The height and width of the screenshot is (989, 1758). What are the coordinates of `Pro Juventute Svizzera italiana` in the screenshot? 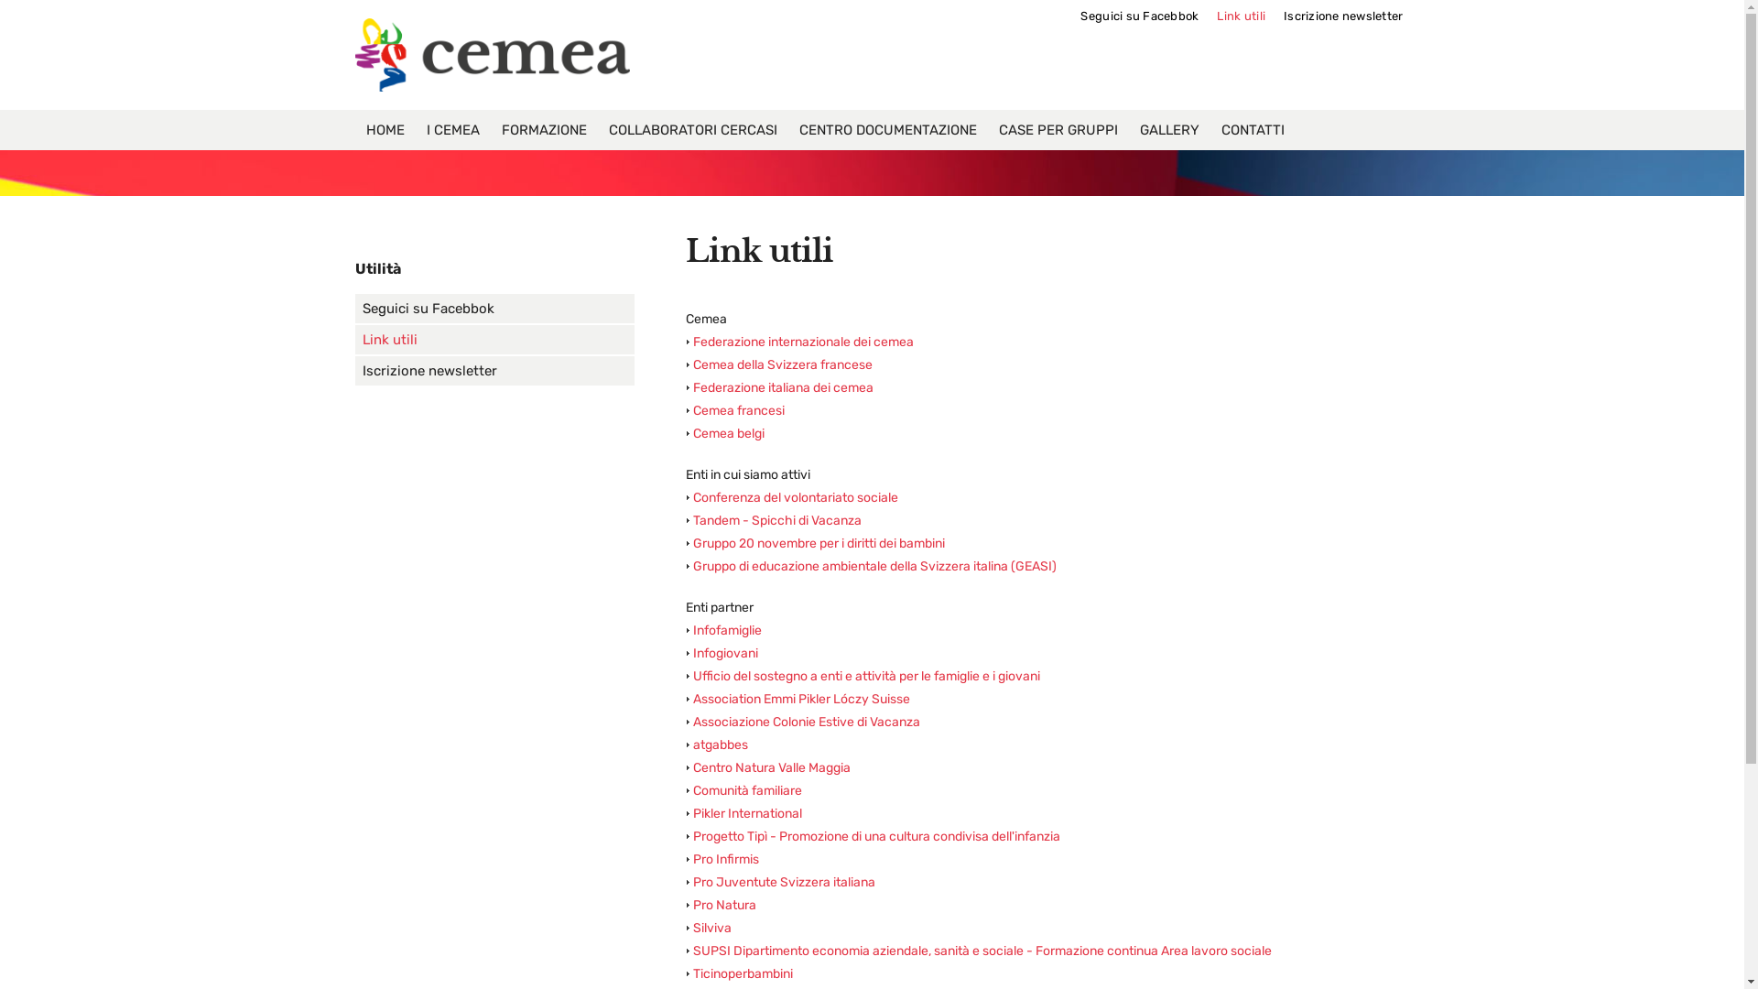 It's located at (784, 883).